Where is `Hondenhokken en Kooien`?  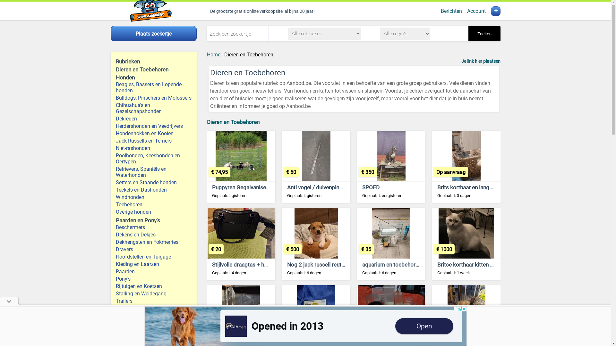 Hondenhokken en Kooien is located at coordinates (154, 133).